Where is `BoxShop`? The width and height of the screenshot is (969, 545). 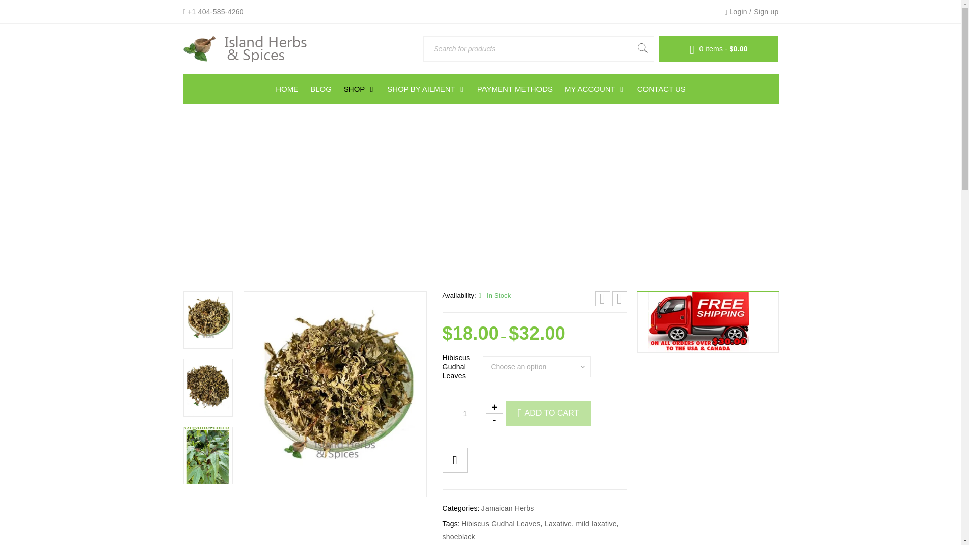 BoxShop is located at coordinates (246, 49).